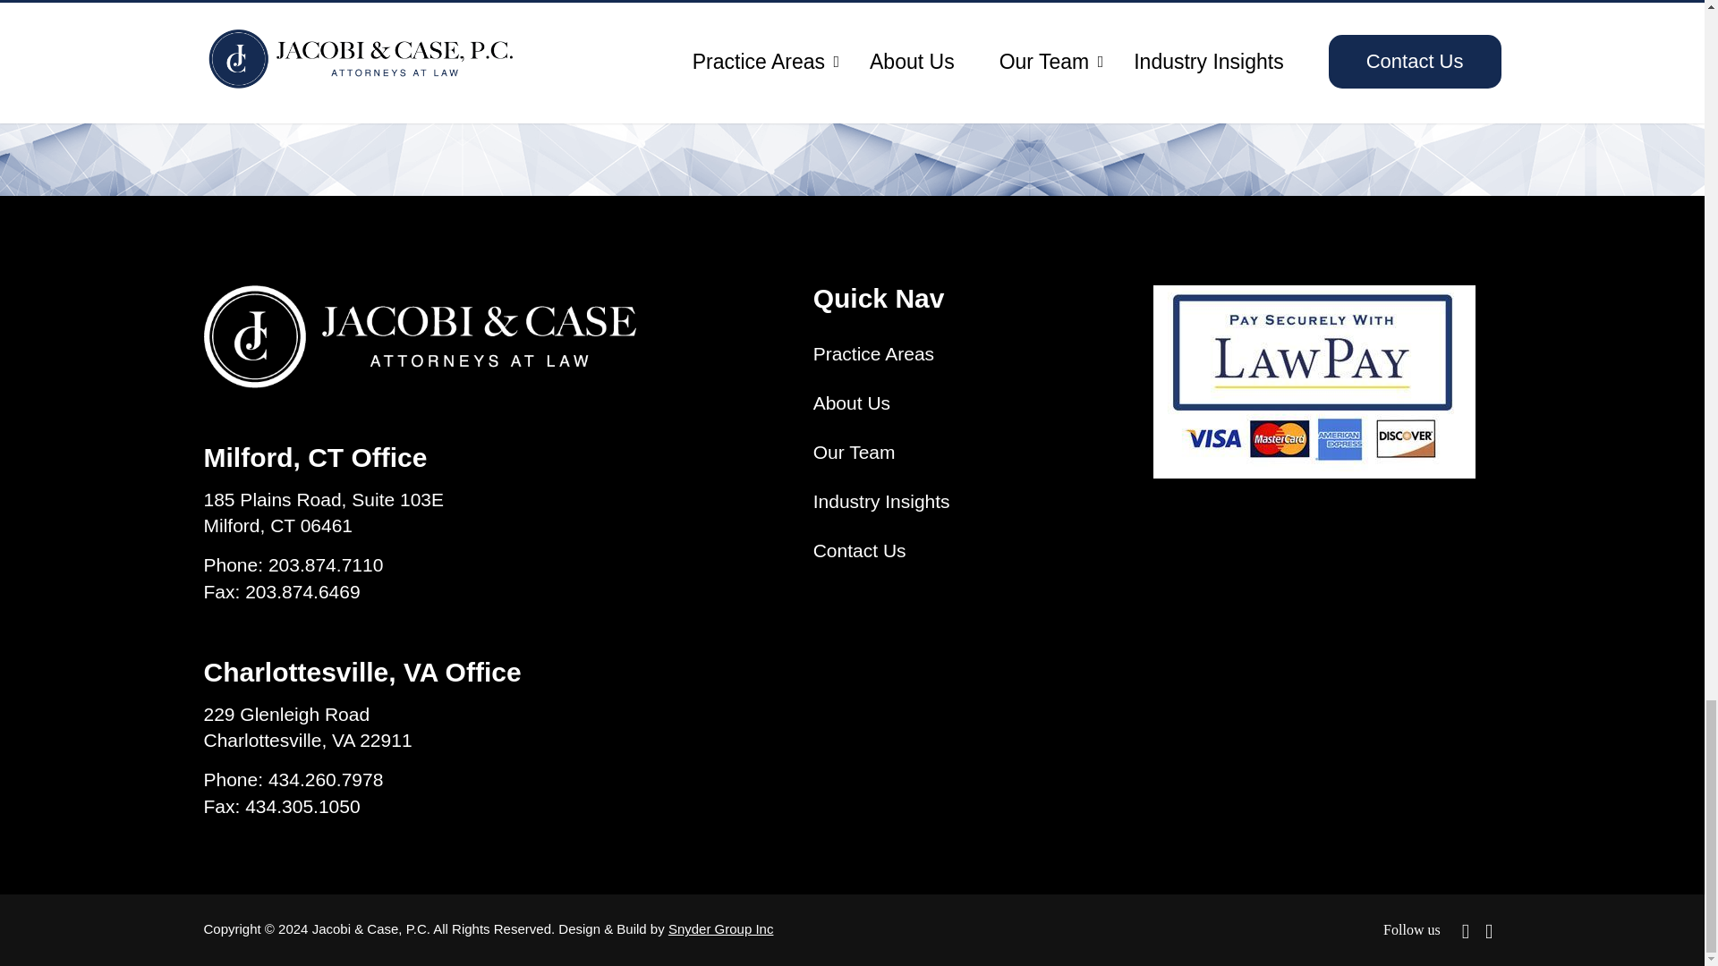 The height and width of the screenshot is (966, 1718). I want to click on Practice Areas, so click(873, 354).